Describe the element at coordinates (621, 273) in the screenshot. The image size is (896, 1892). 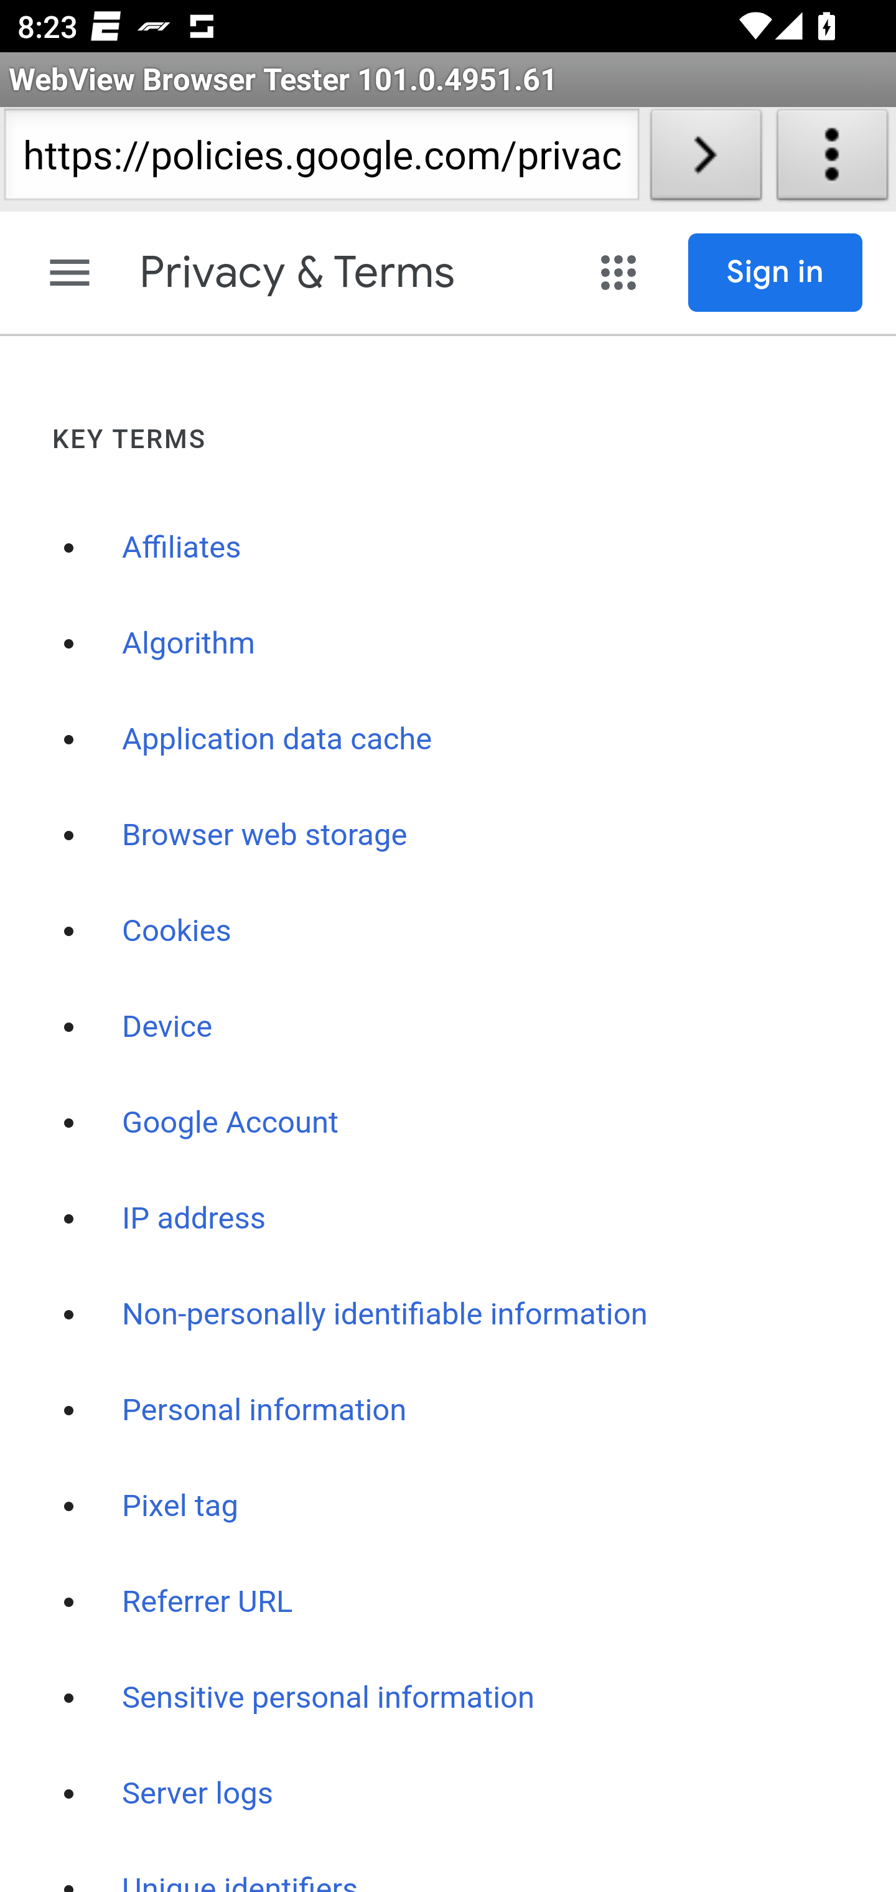
I see `Google apps` at that location.